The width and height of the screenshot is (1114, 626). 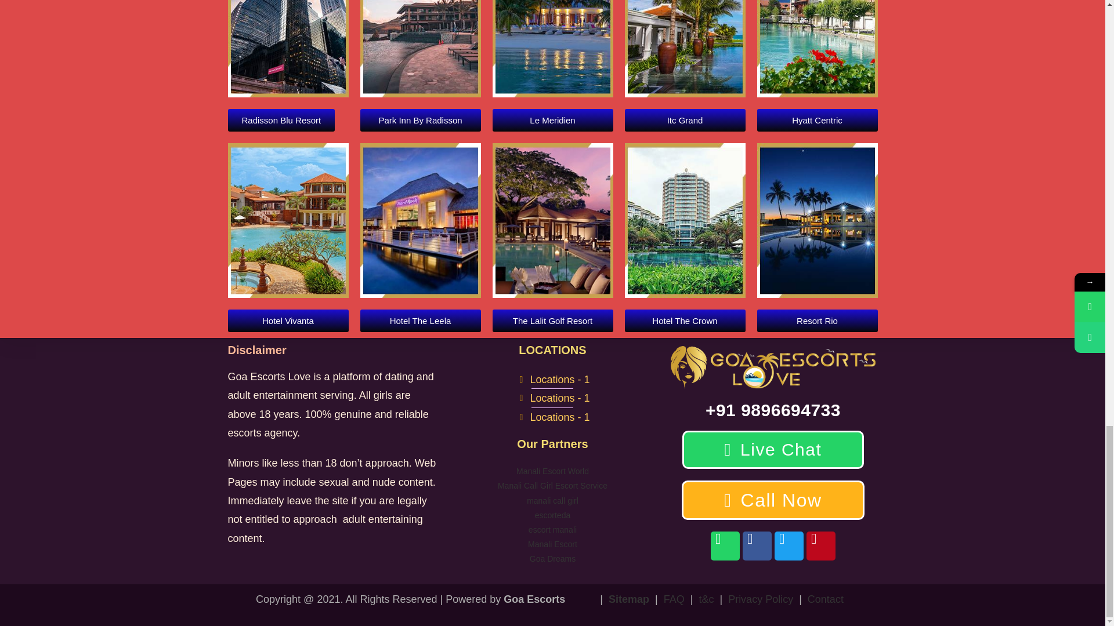 I want to click on The Lalit Golf Resort, so click(x=552, y=321).